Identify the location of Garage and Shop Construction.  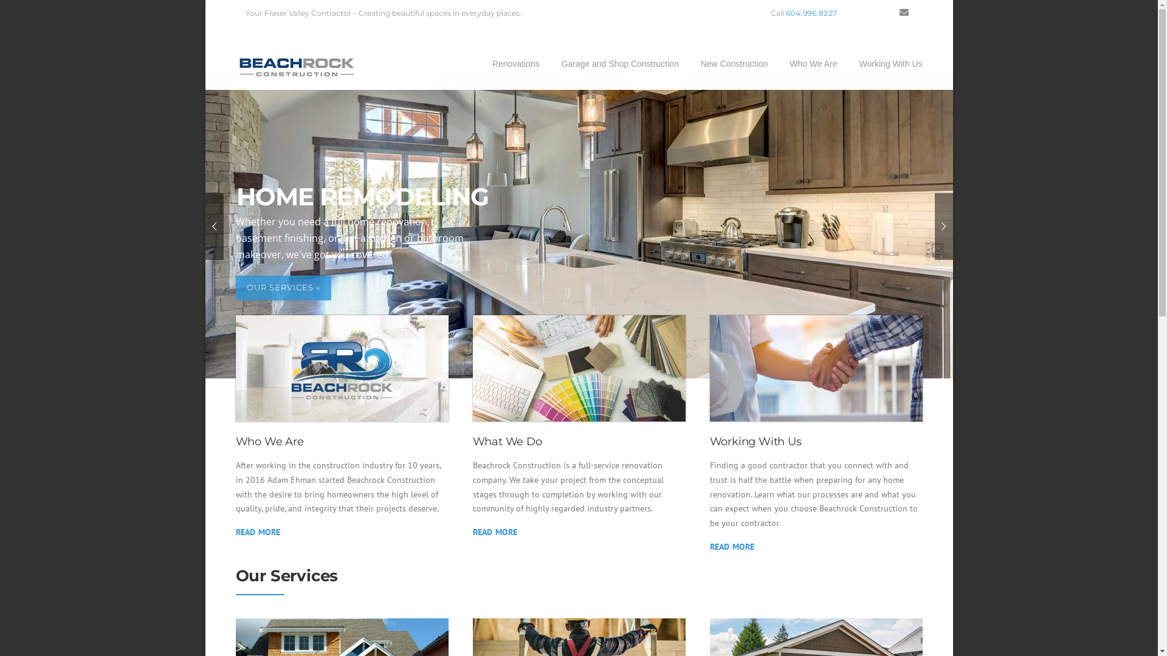
(620, 69).